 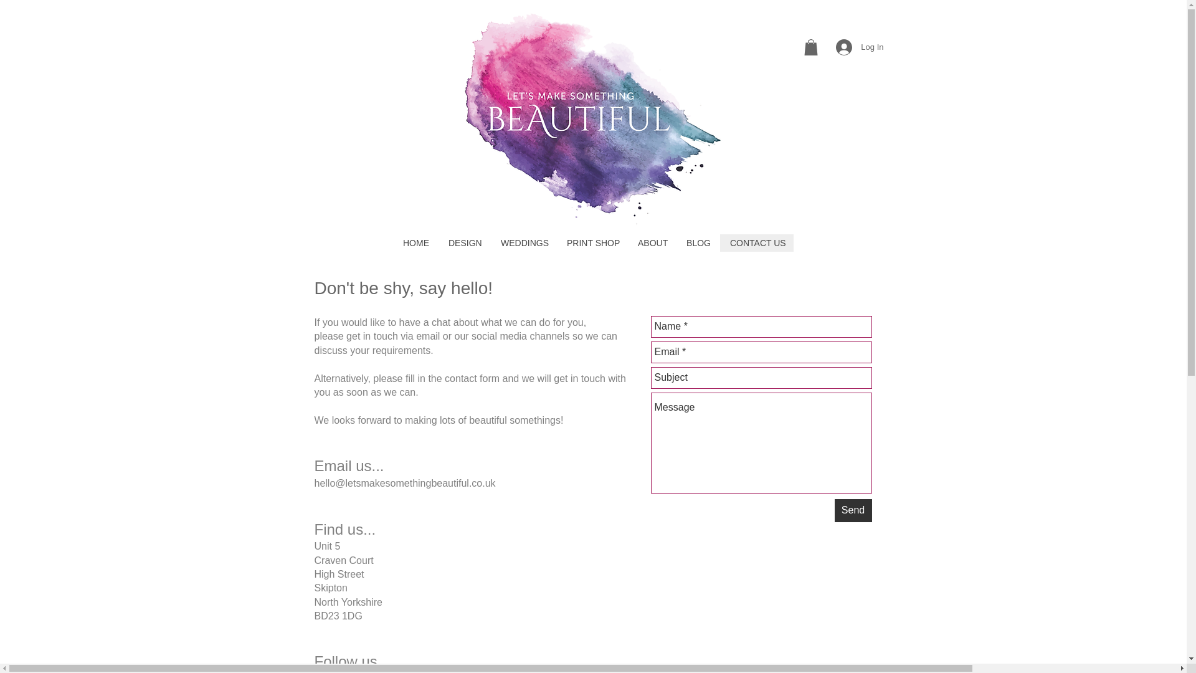 I want to click on ABOUT, so click(x=652, y=242).